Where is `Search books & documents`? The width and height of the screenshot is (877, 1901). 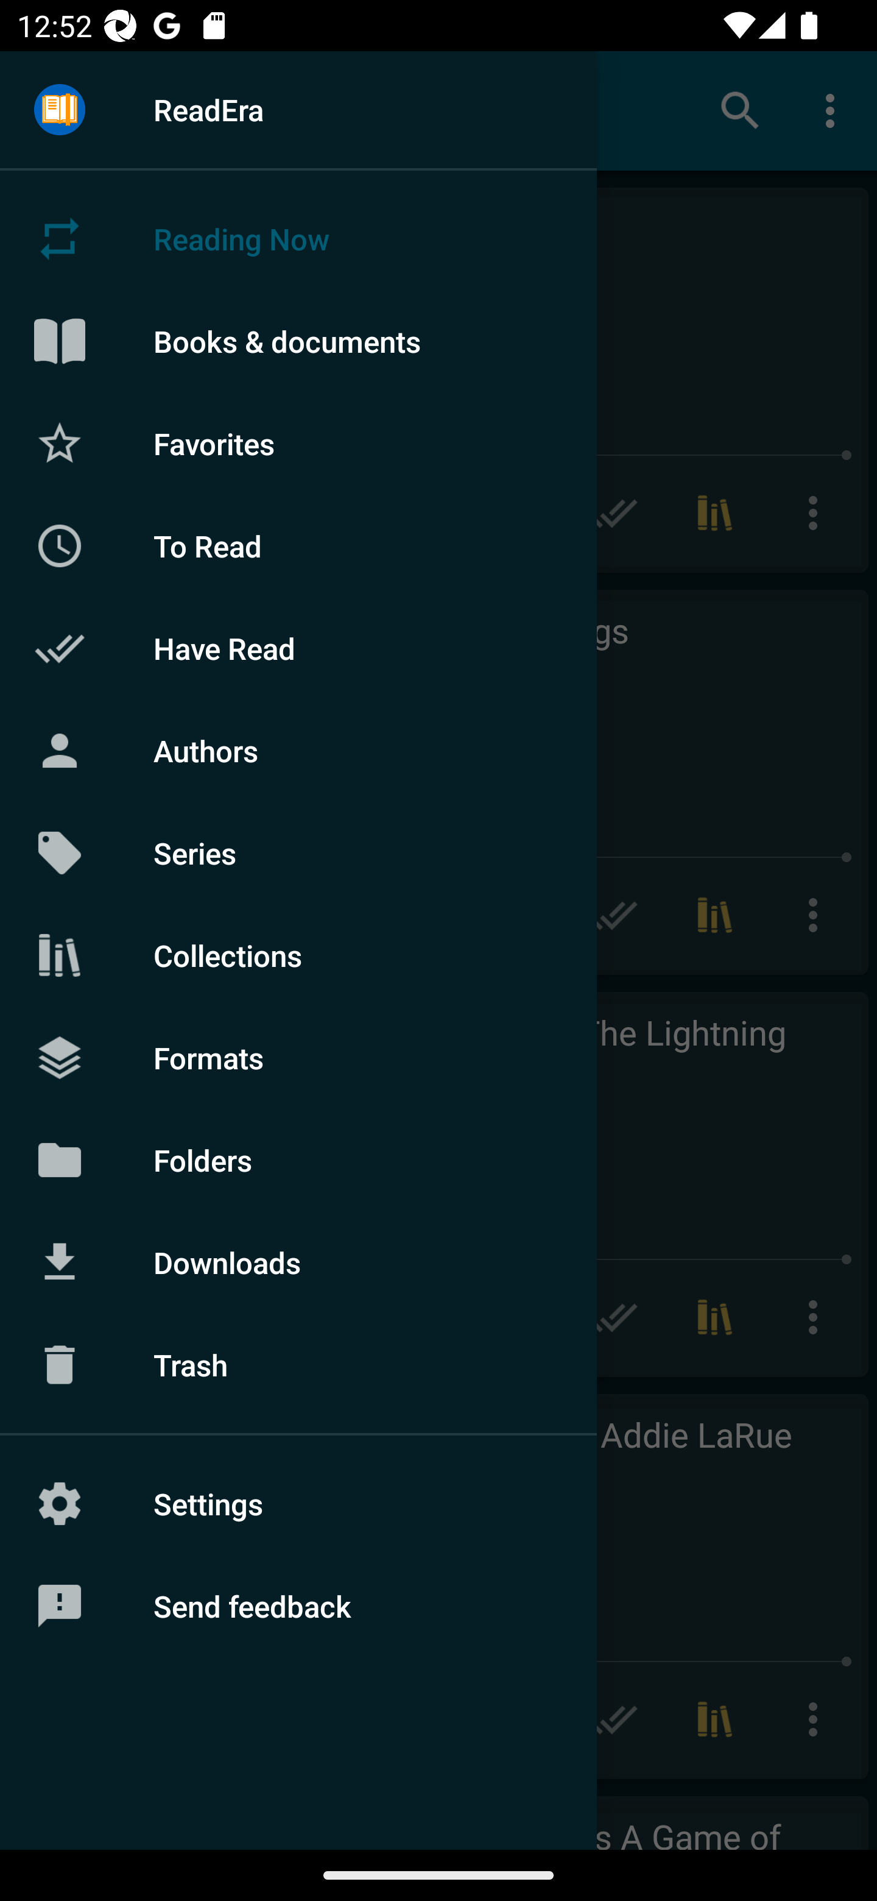 Search books & documents is located at coordinates (741, 110).